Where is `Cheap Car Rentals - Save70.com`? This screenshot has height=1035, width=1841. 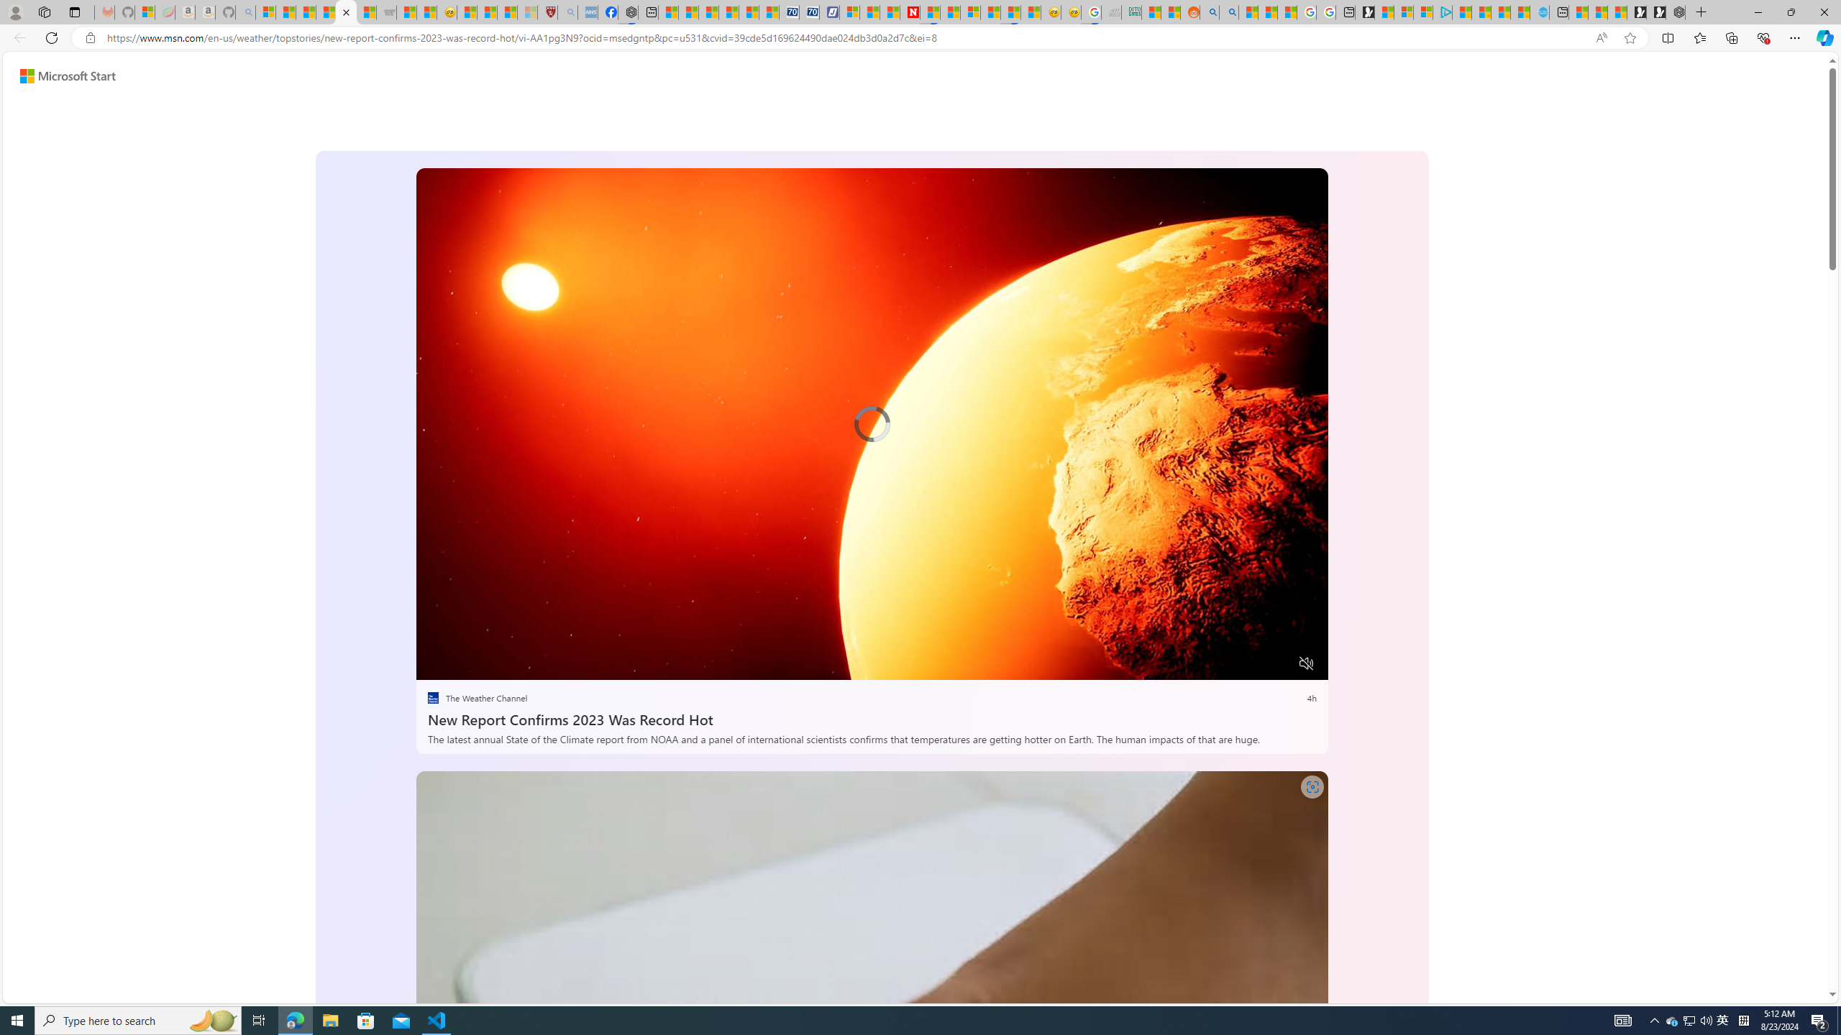
Cheap Car Rentals - Save70.com is located at coordinates (790, 12).